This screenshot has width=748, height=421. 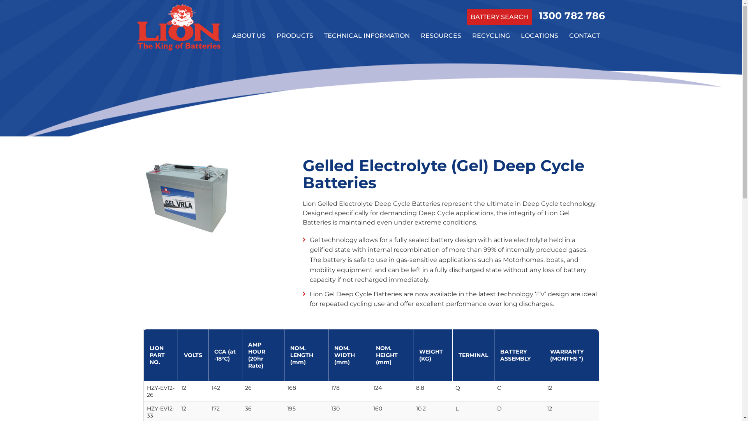 I want to click on JUMP STARTING, so click(x=441, y=110).